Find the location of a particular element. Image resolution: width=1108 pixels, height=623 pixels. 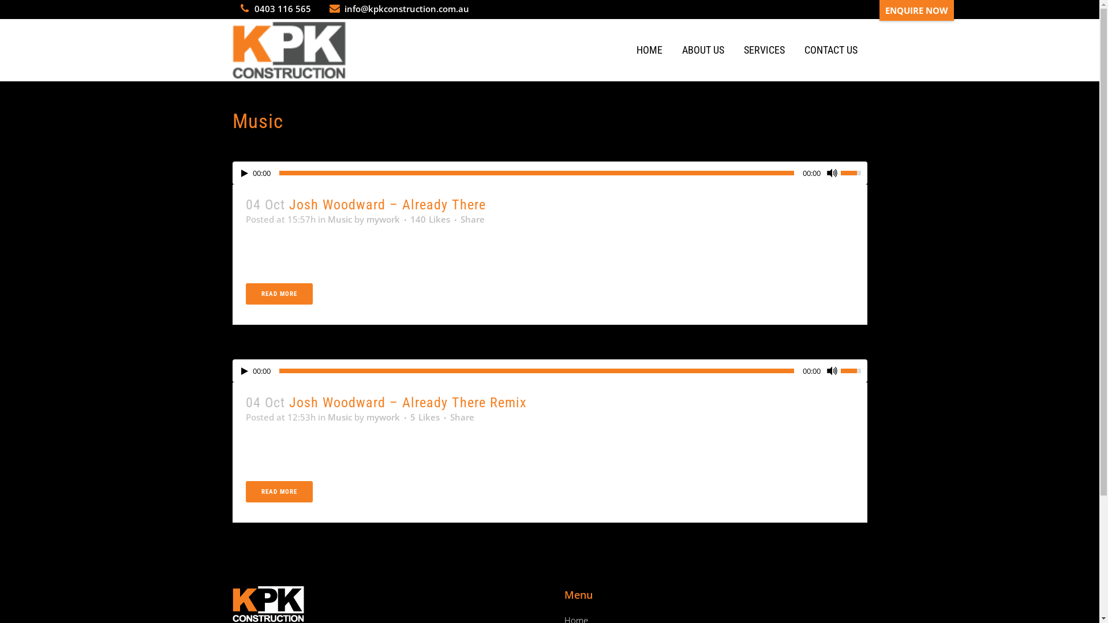

mywork is located at coordinates (383, 417).